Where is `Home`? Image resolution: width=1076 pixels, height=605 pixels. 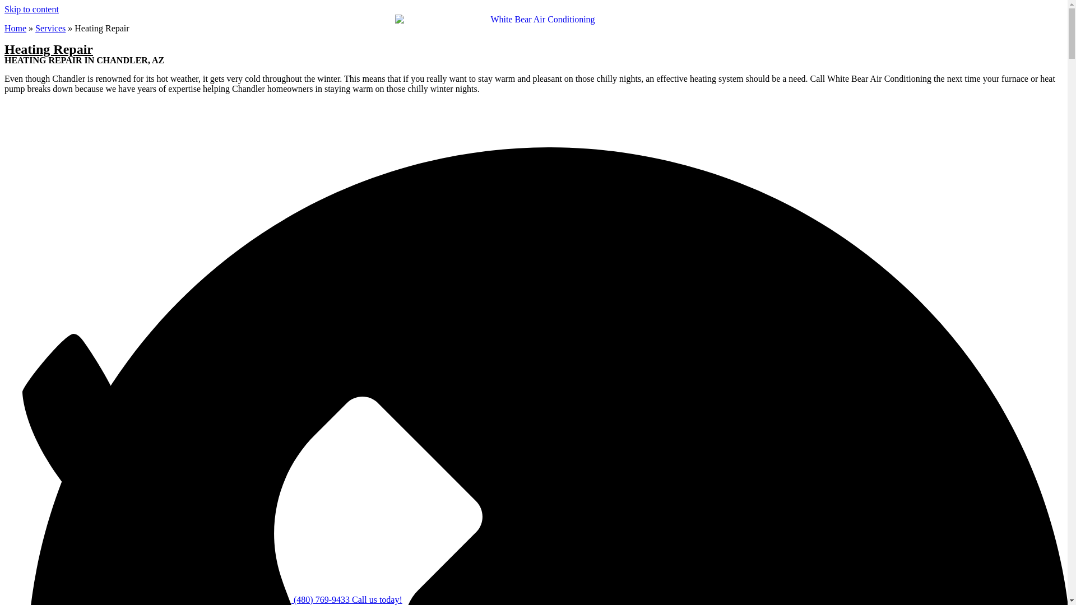 Home is located at coordinates (15, 28).